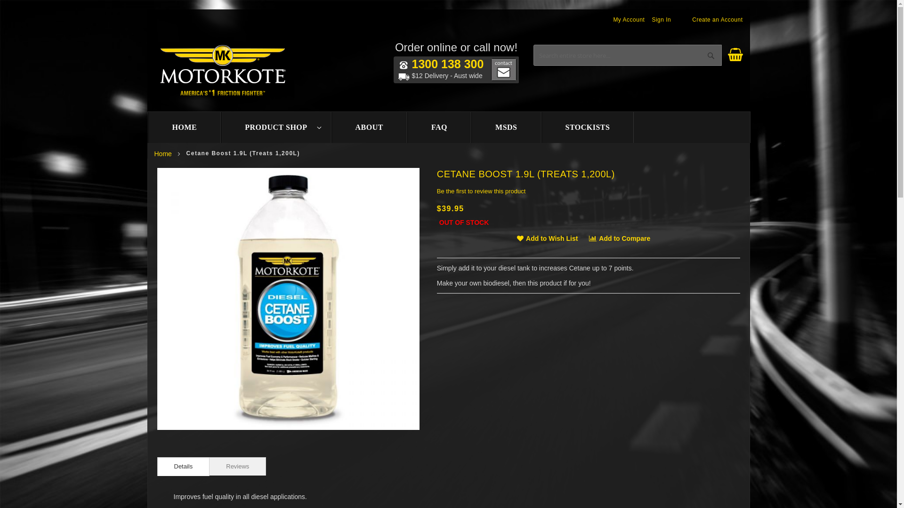 The width and height of the screenshot is (904, 508). Describe the element at coordinates (629, 20) in the screenshot. I see `My Account` at that location.